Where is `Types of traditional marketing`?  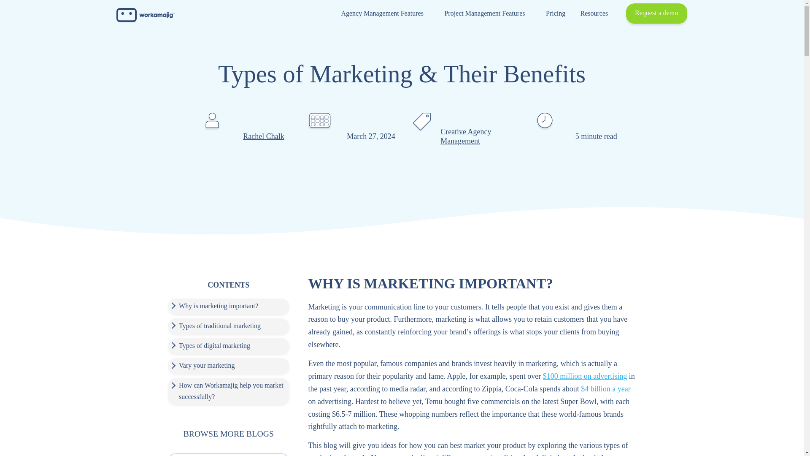 Types of traditional marketing is located at coordinates (229, 326).